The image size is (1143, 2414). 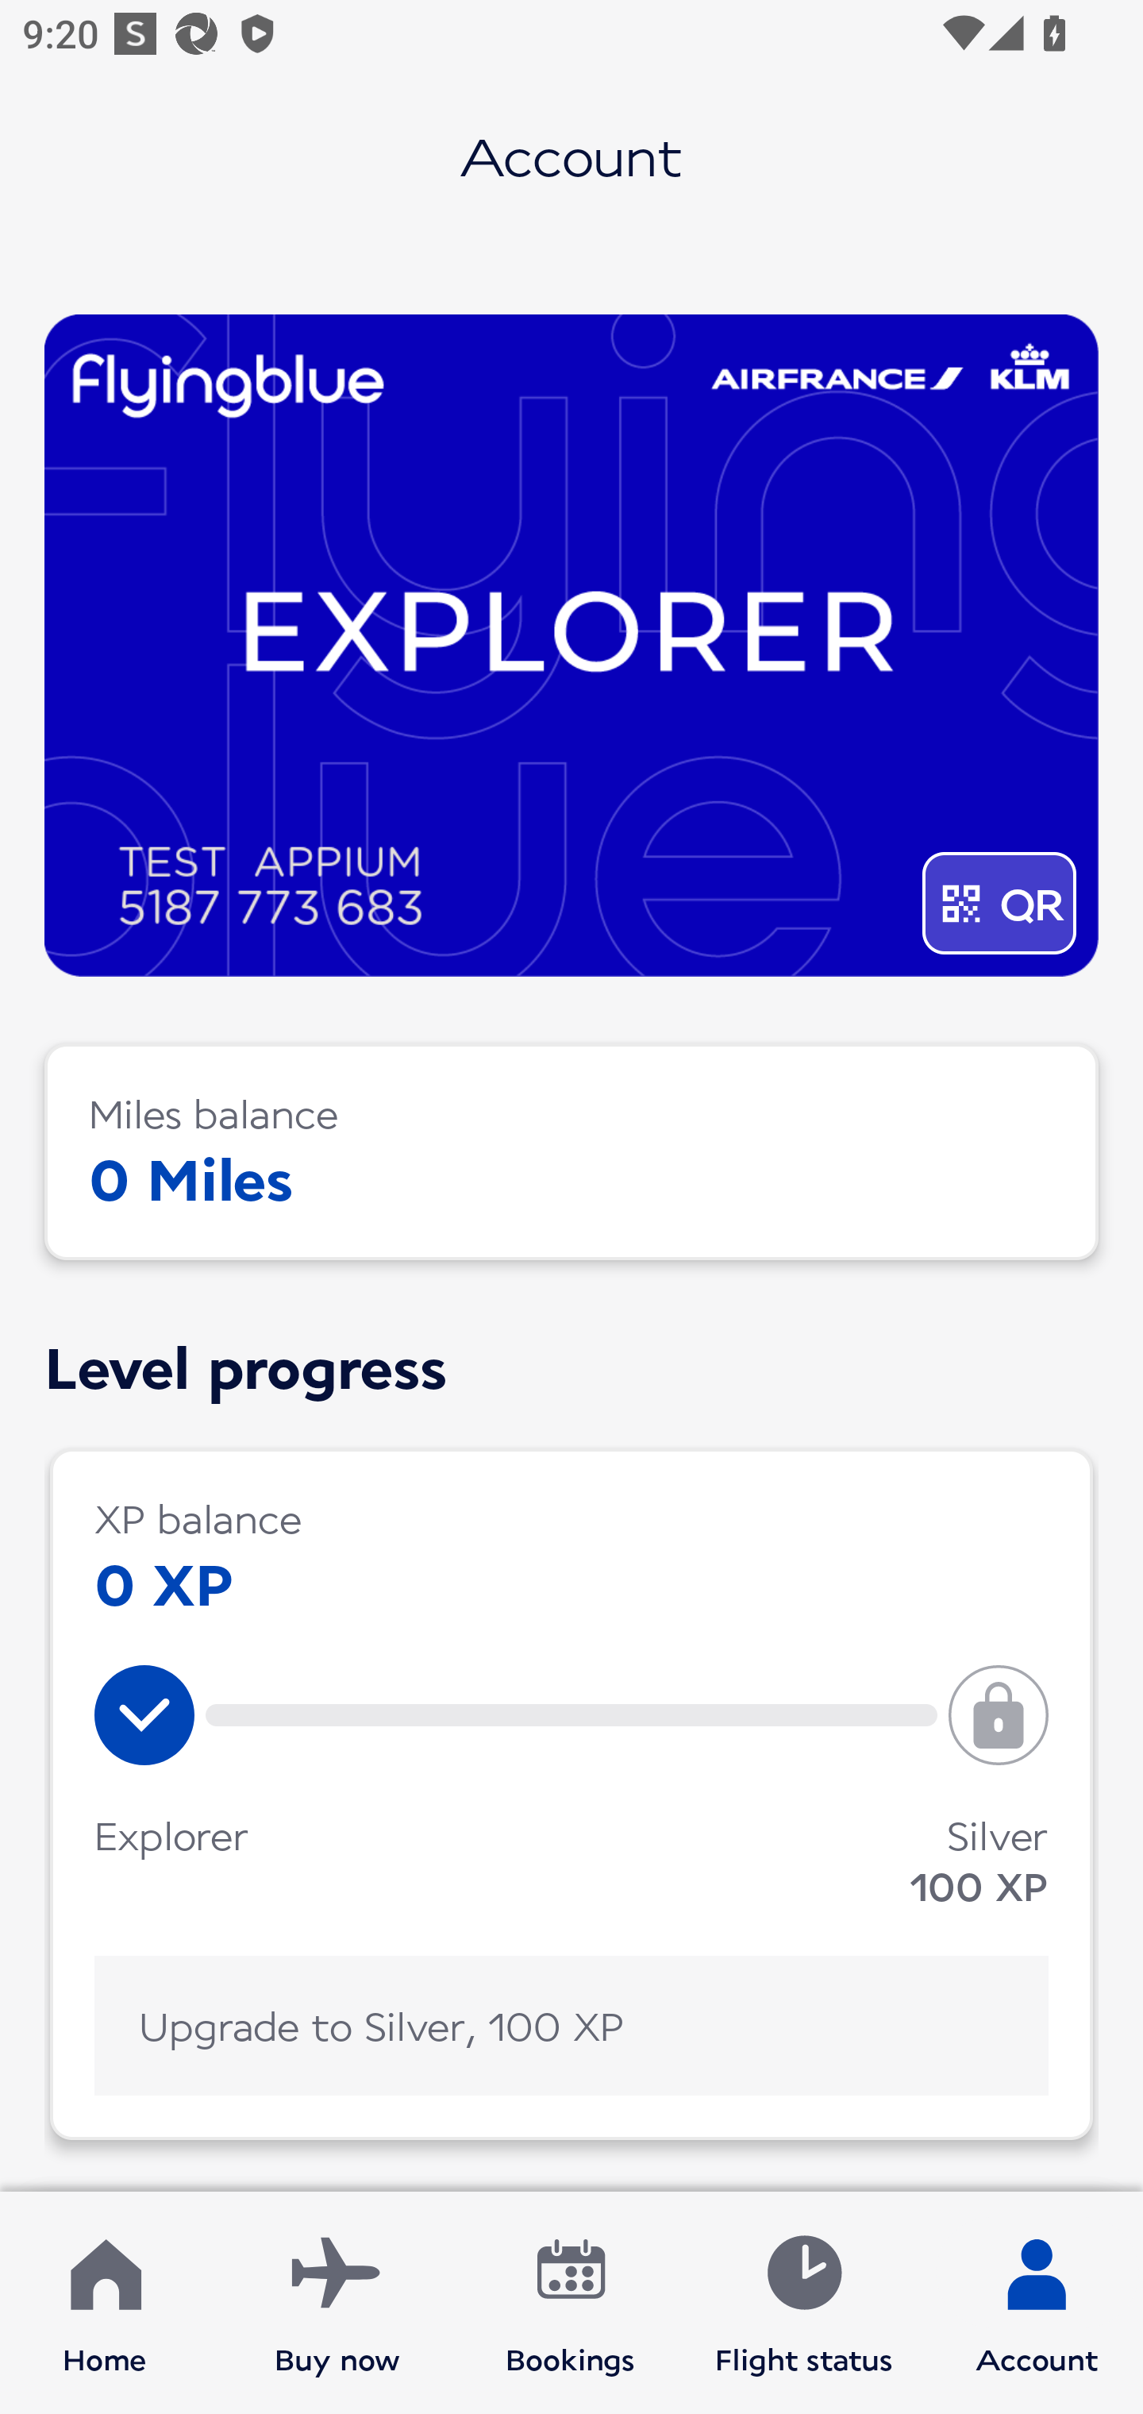 What do you see at coordinates (571, 2303) in the screenshot?
I see `Bookings` at bounding box center [571, 2303].